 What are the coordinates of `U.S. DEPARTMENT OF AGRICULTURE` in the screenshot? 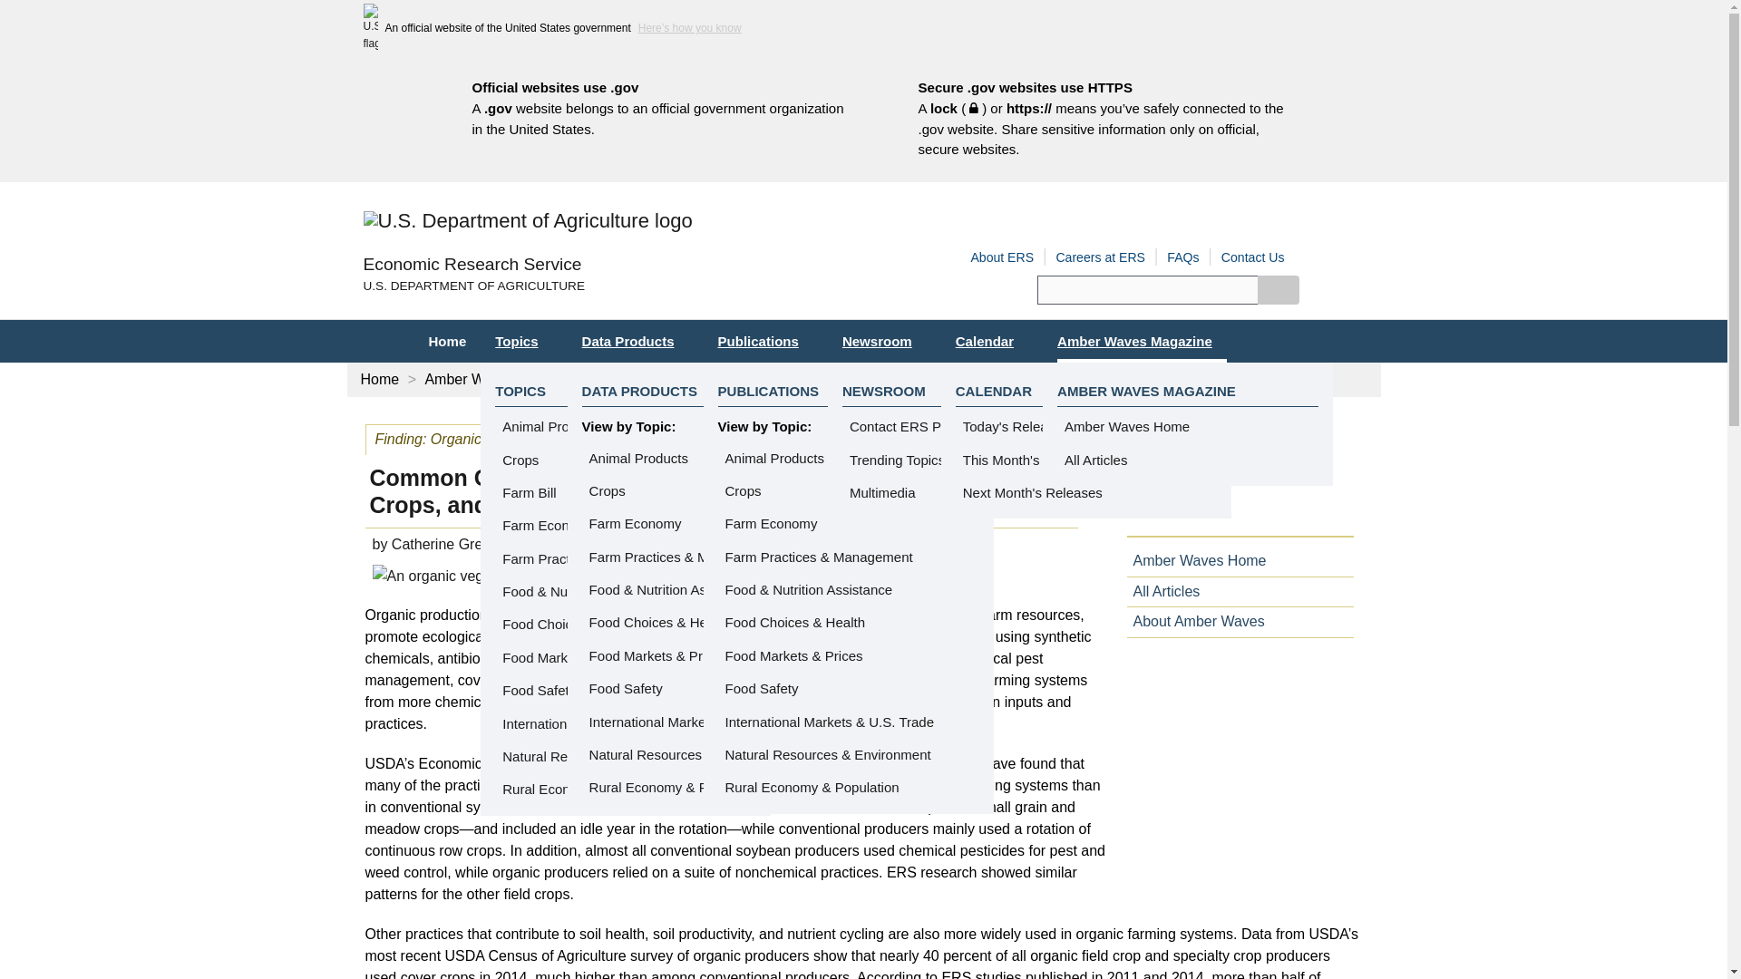 It's located at (613, 286).